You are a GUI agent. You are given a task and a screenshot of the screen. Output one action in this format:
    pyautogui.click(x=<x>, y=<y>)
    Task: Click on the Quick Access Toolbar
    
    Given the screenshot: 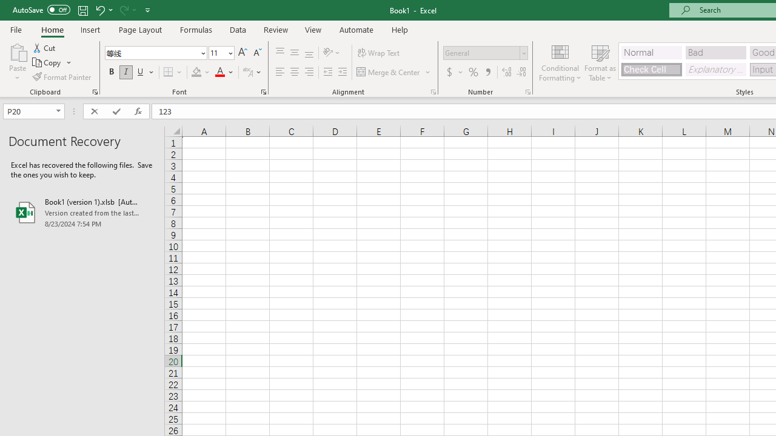 What is the action you would take?
    pyautogui.click(x=82, y=10)
    